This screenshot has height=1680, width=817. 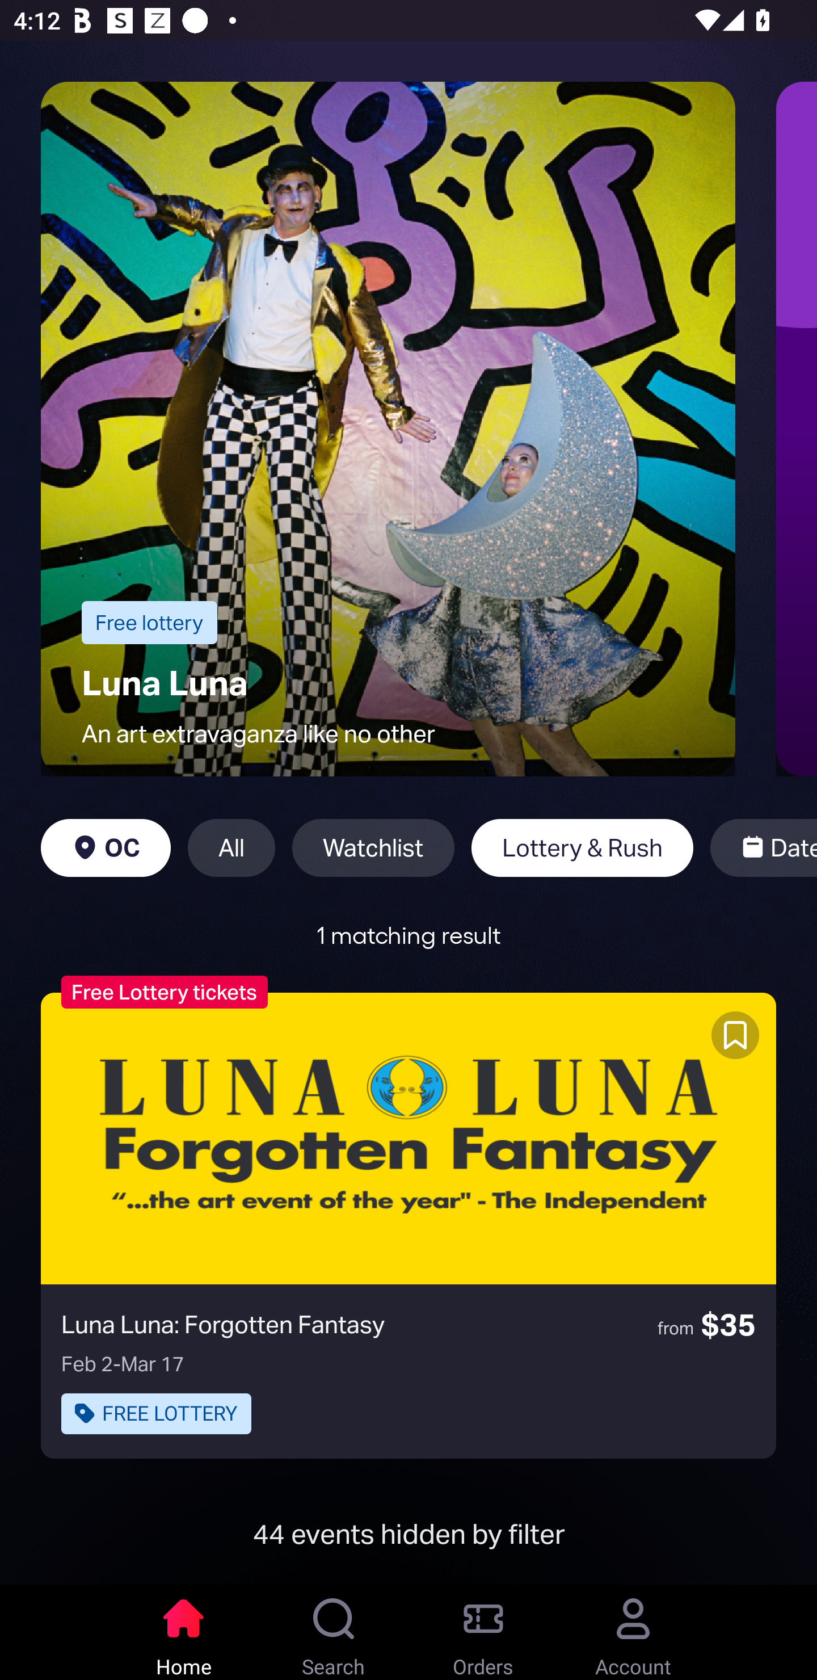 I want to click on All, so click(x=231, y=848).